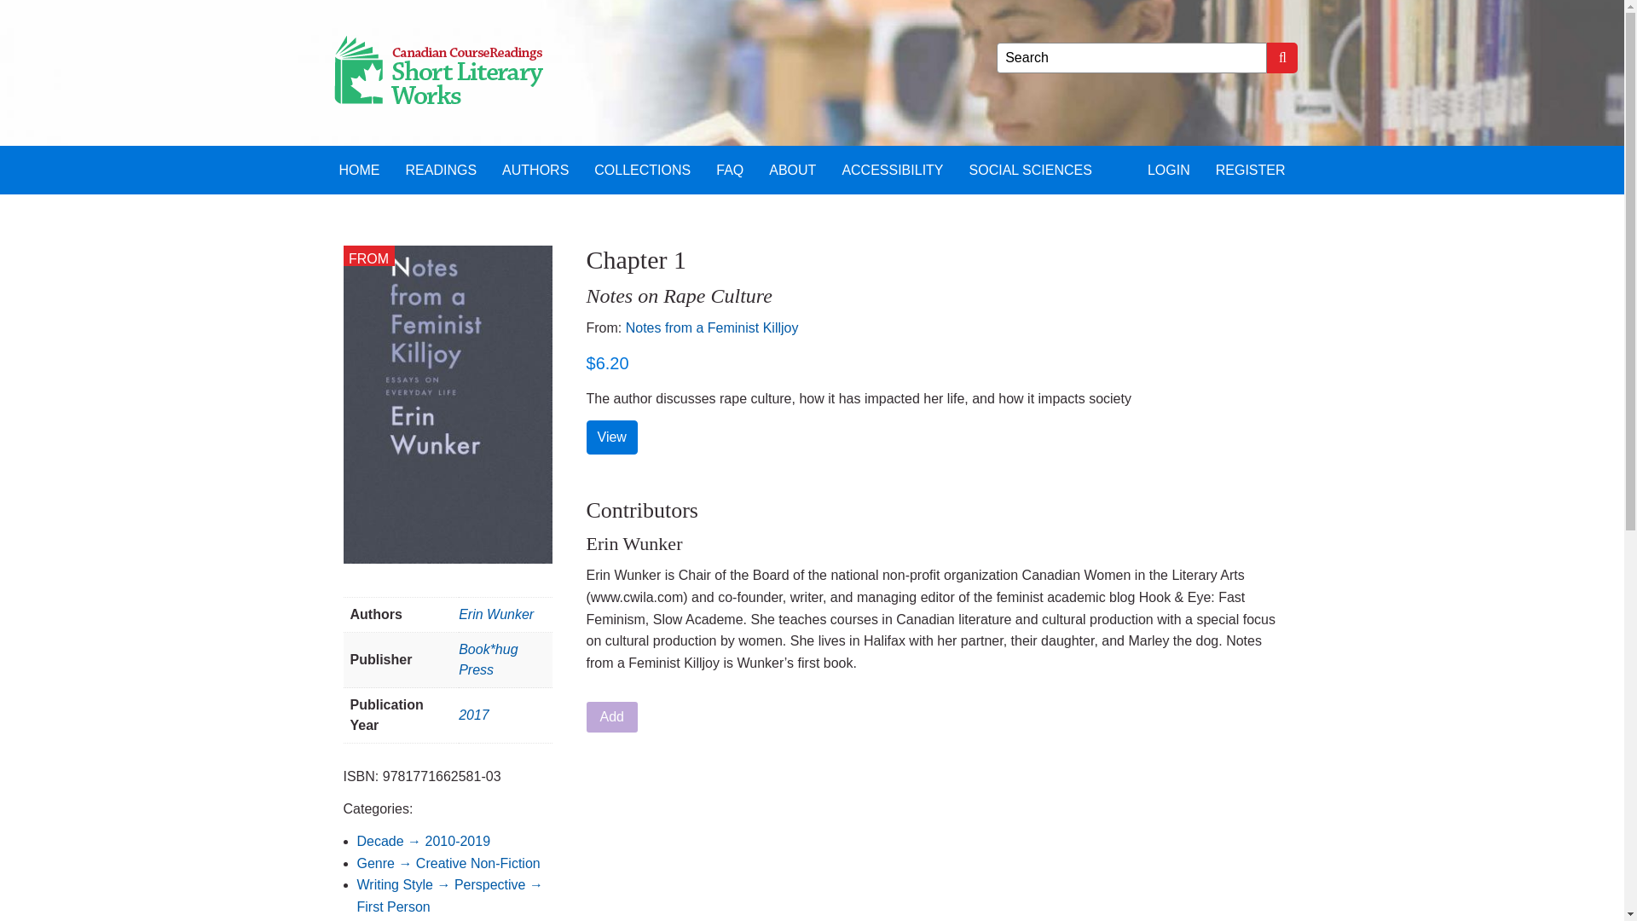 Image resolution: width=1637 pixels, height=921 pixels. Describe the element at coordinates (1250, 169) in the screenshot. I see `Register` at that location.